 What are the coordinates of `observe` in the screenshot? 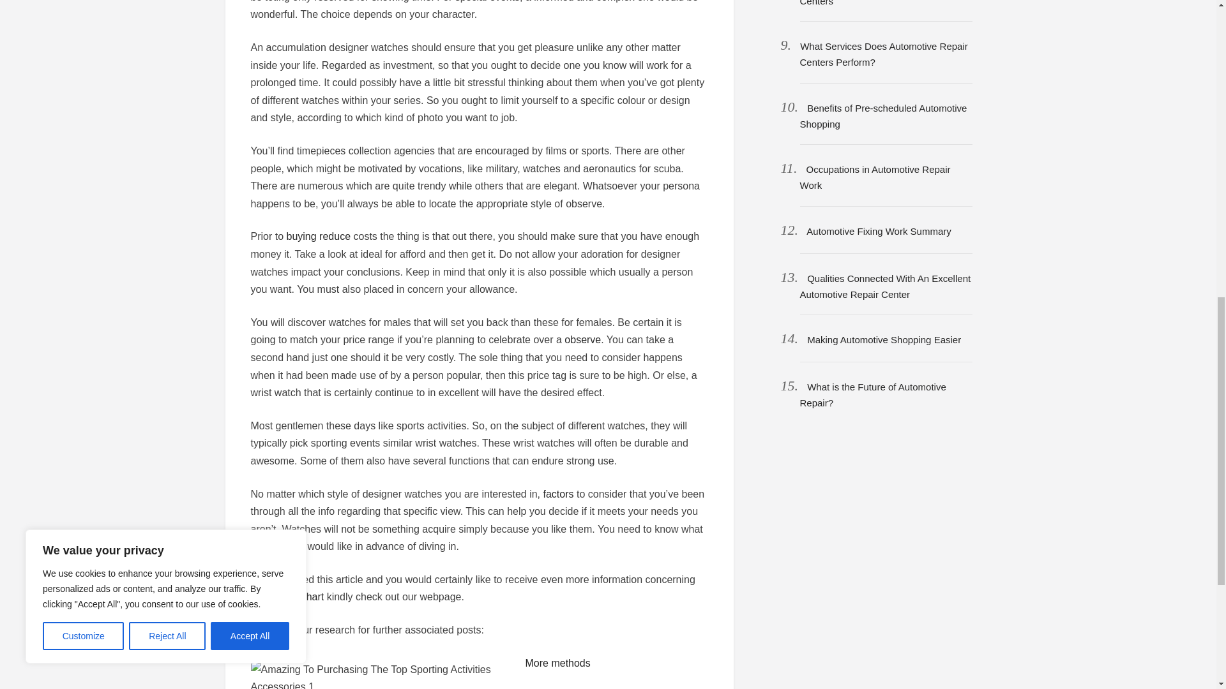 It's located at (582, 339).